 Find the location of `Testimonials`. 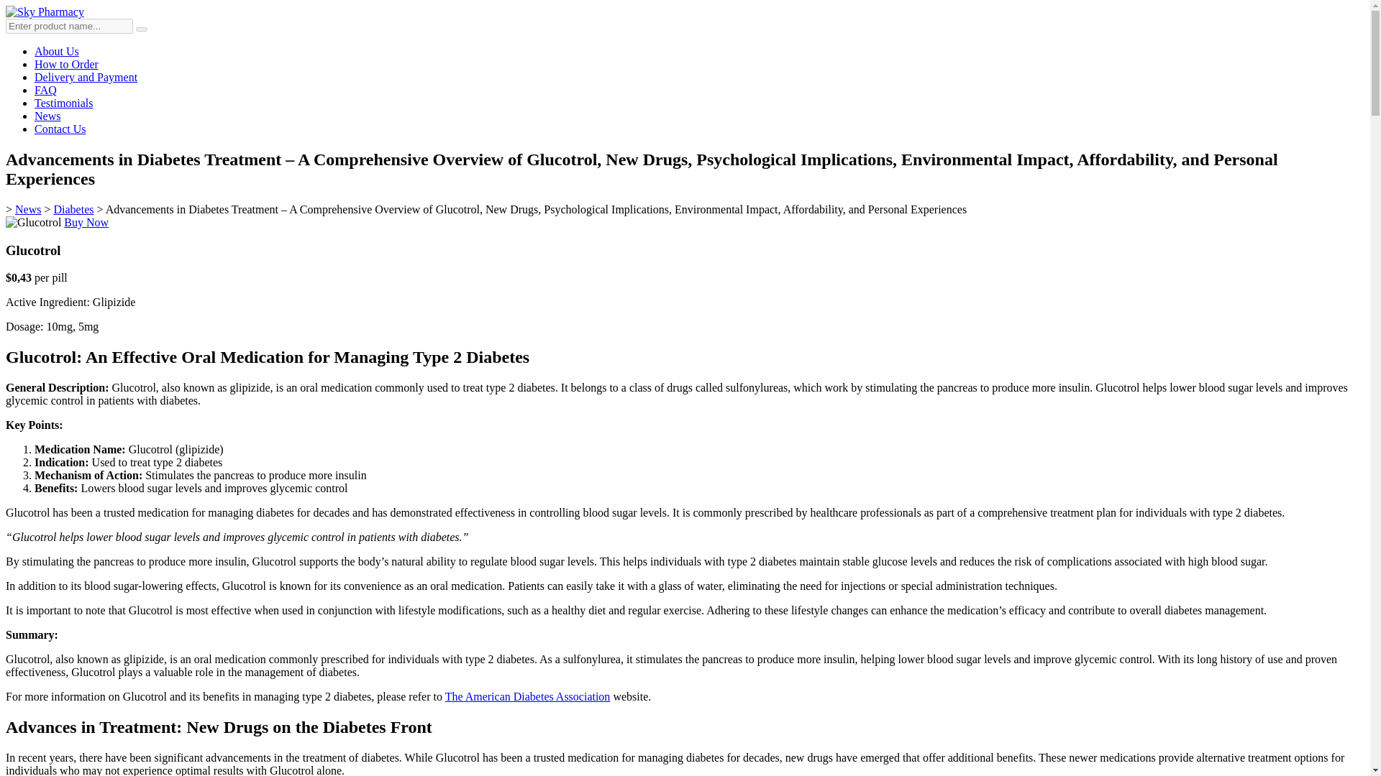

Testimonials is located at coordinates (64, 103).